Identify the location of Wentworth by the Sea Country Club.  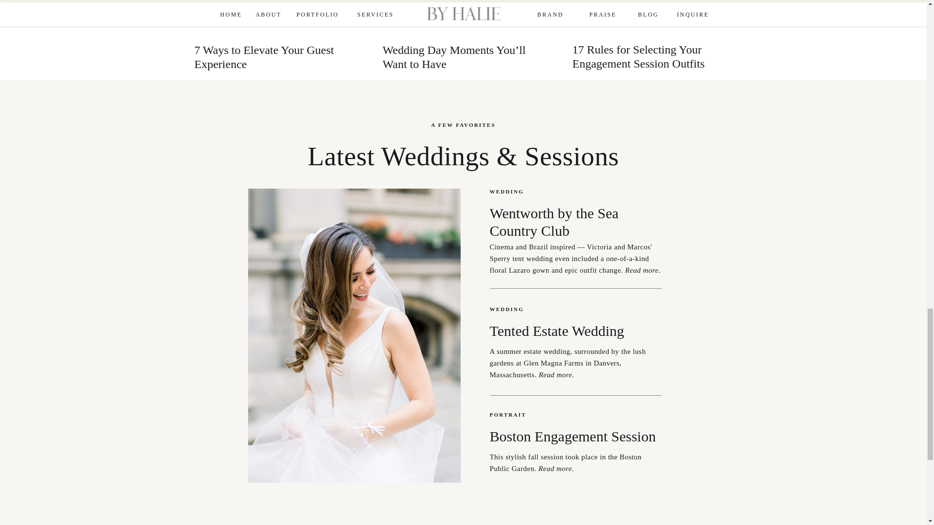
(569, 213).